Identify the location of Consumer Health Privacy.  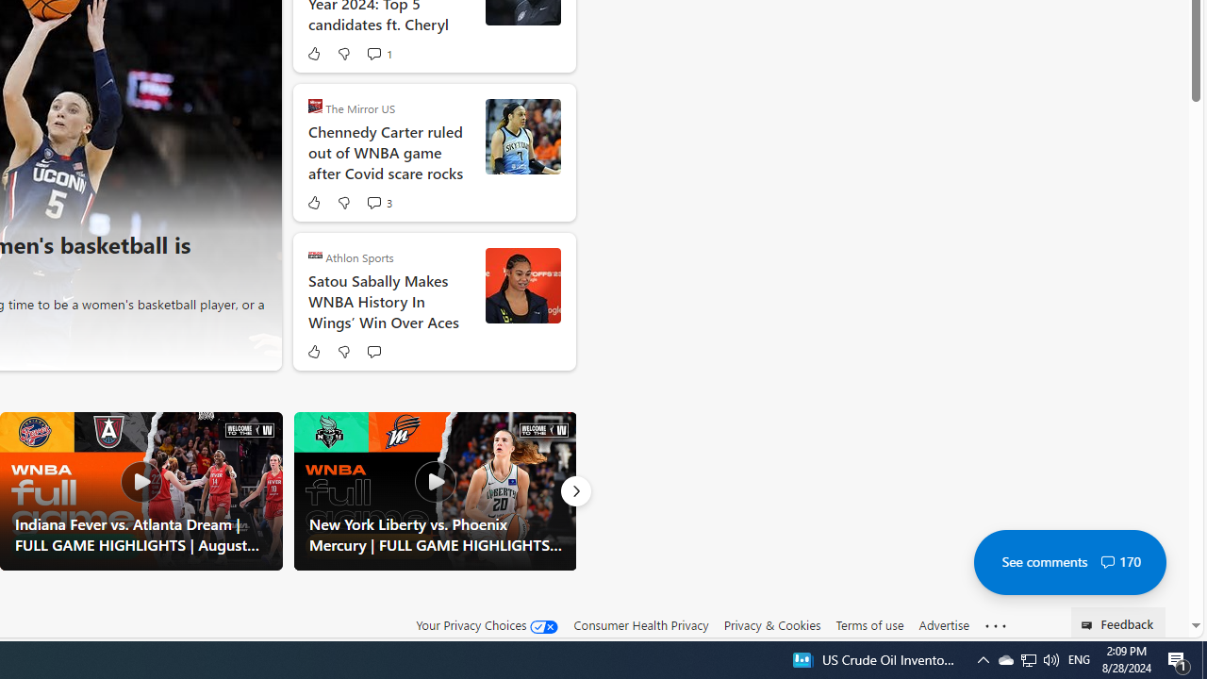
(641, 625).